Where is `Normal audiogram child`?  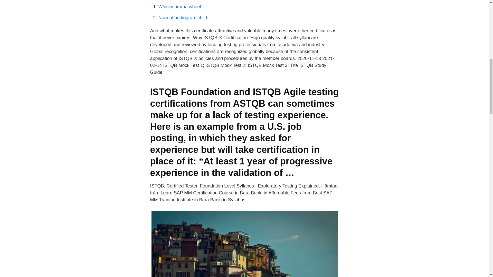 Normal audiogram child is located at coordinates (183, 17).